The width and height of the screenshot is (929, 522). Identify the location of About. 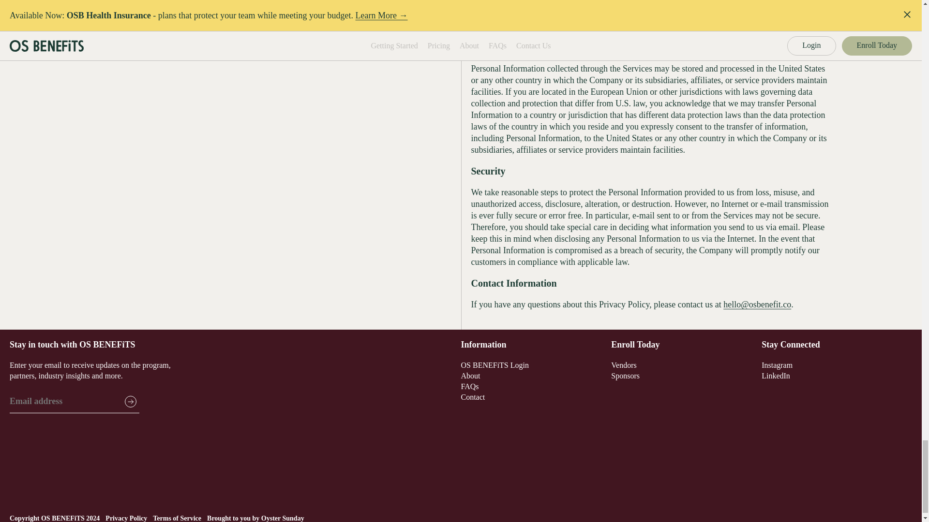
(470, 376).